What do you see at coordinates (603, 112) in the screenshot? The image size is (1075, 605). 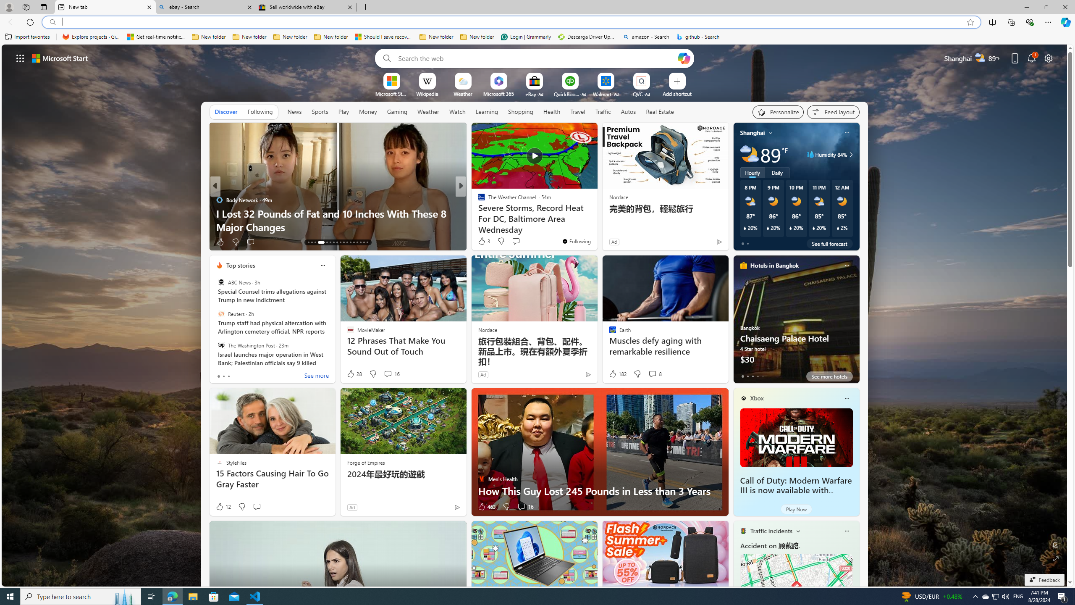 I see `Traffic` at bounding box center [603, 112].